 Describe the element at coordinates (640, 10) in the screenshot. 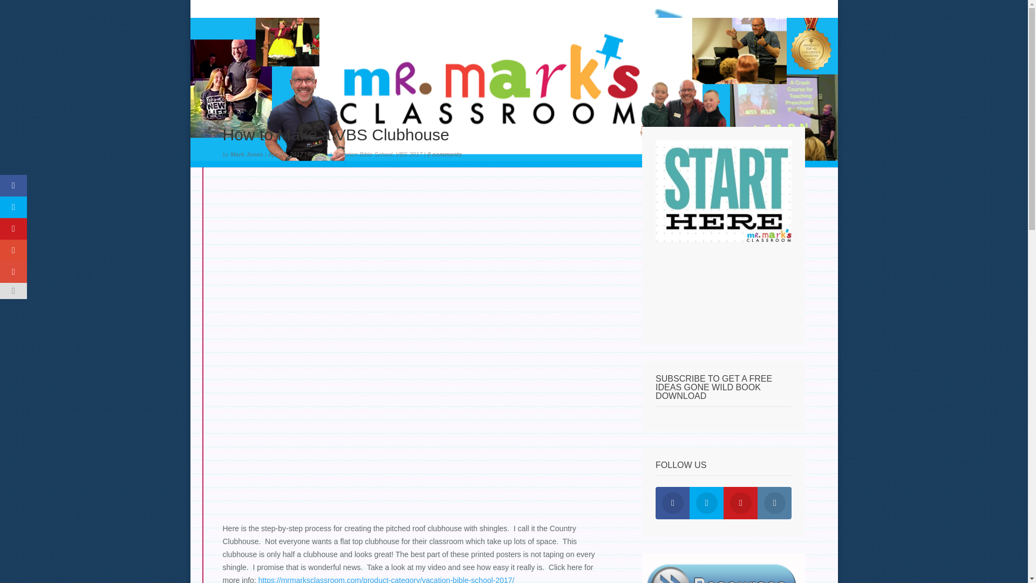

I see `Shop` at that location.